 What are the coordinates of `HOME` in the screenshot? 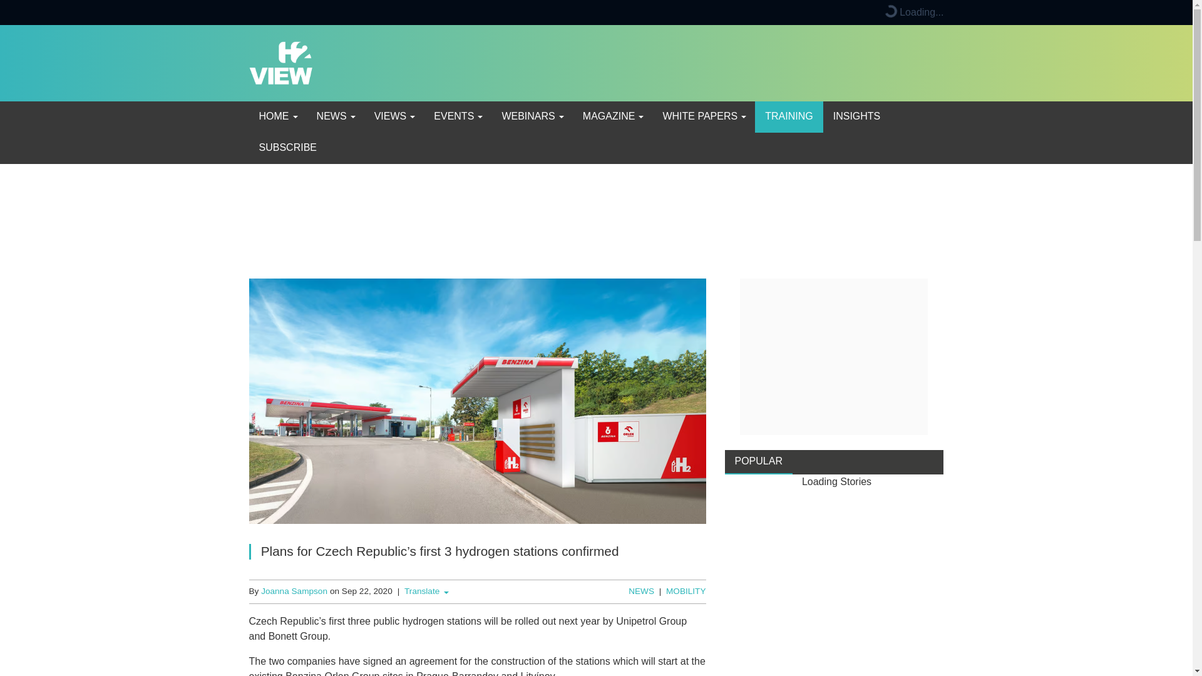 It's located at (277, 116).